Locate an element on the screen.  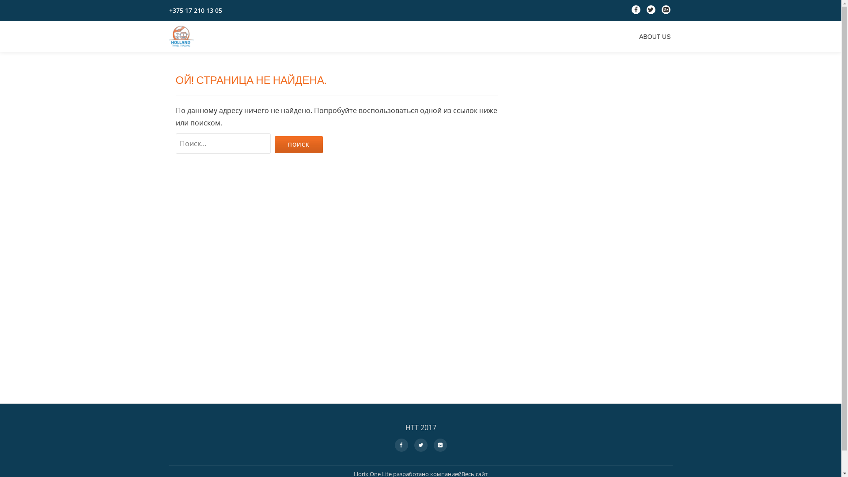
Holland Travel Trading is located at coordinates (183, 37).